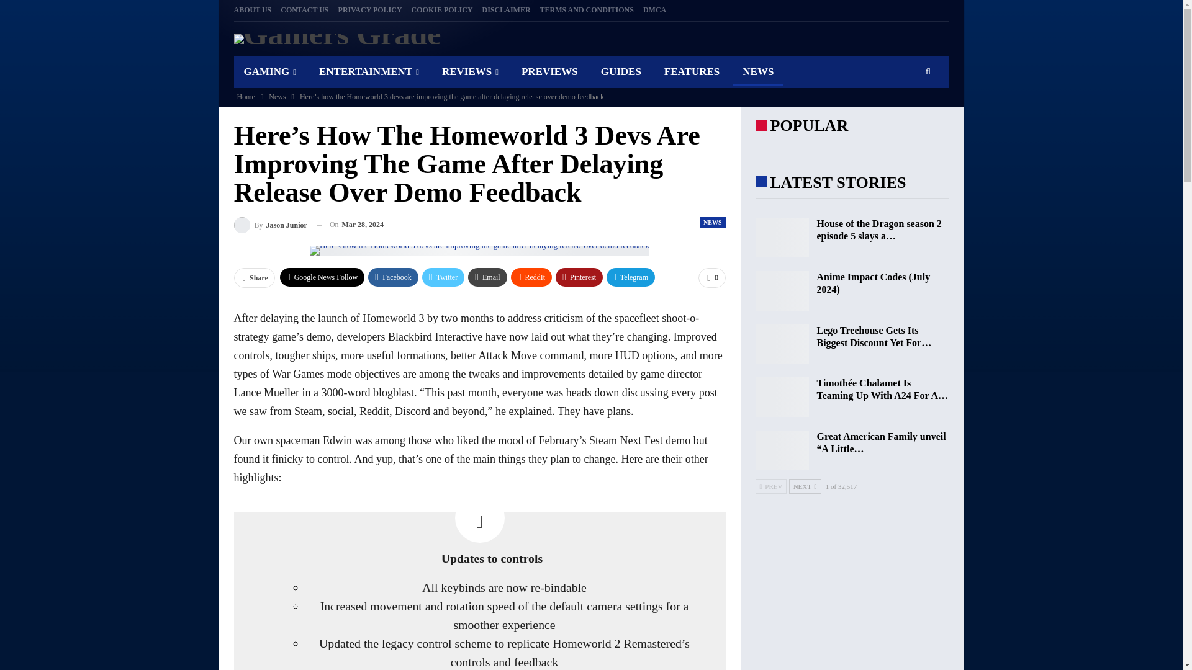 Image resolution: width=1192 pixels, height=670 pixels. I want to click on Google News Follow, so click(322, 277).